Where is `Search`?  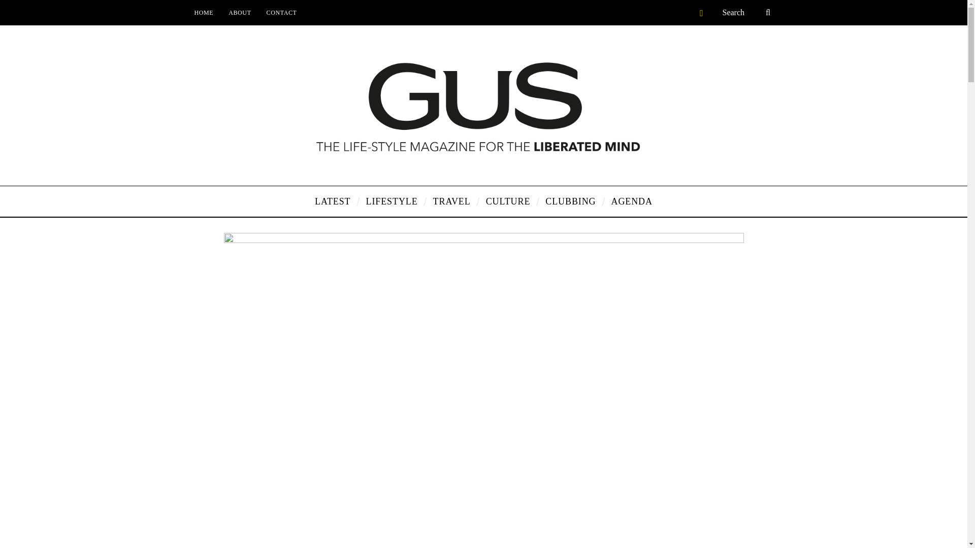 Search is located at coordinates (747, 12).